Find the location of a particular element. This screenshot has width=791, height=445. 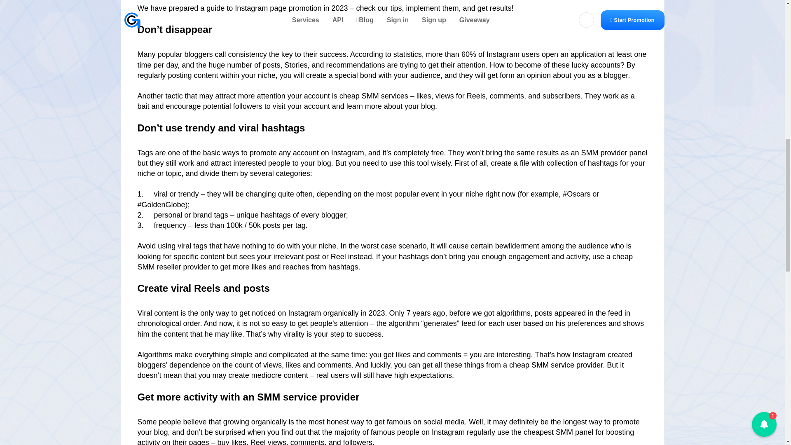

SMM service provider is located at coordinates (567, 365).